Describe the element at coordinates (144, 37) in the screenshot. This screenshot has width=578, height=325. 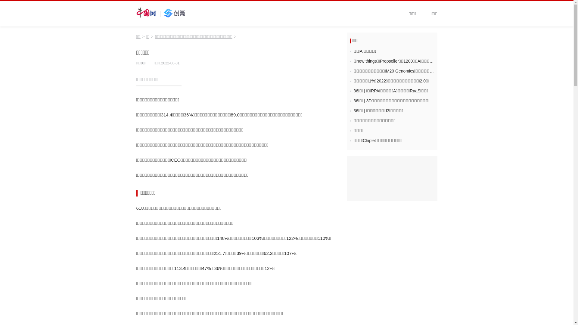
I see `>` at that location.